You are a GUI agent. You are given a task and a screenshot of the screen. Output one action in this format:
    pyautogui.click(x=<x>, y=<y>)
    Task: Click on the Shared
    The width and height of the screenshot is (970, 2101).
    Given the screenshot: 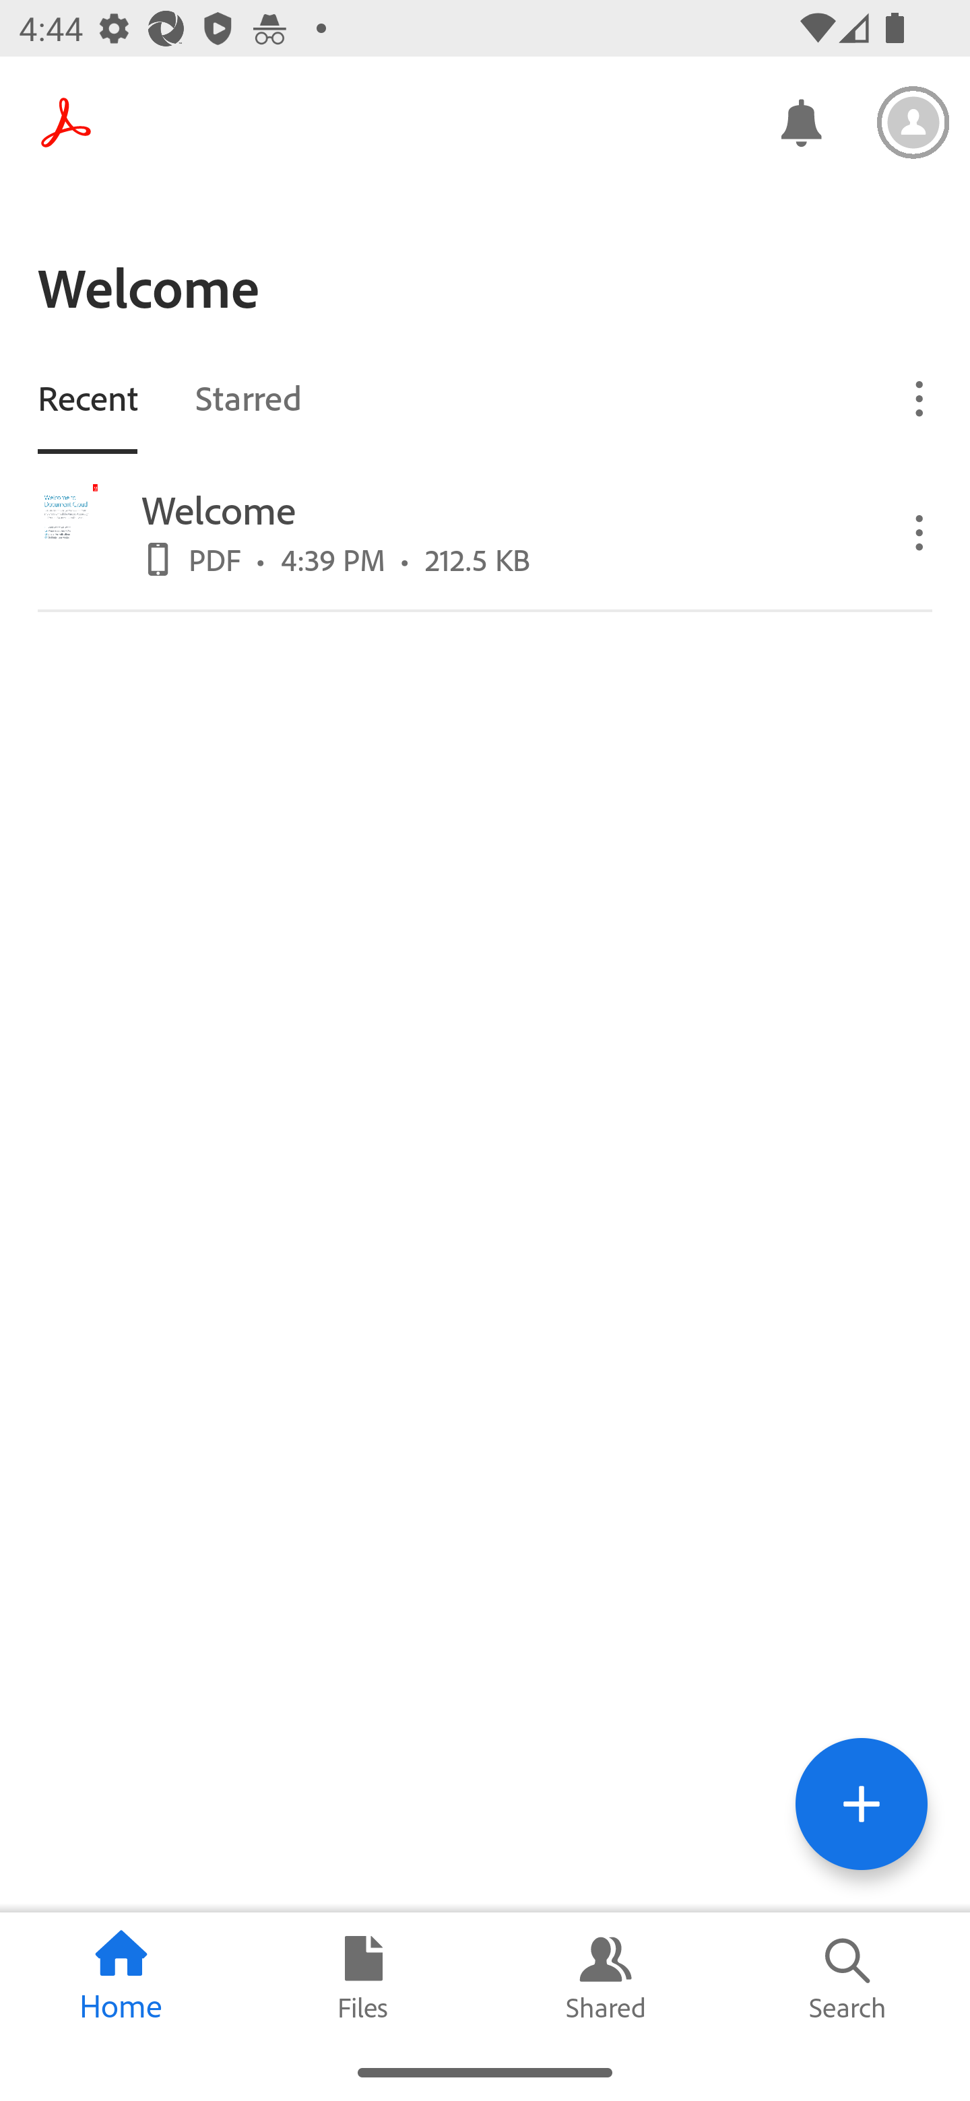 What is the action you would take?
    pyautogui.click(x=606, y=1978)
    